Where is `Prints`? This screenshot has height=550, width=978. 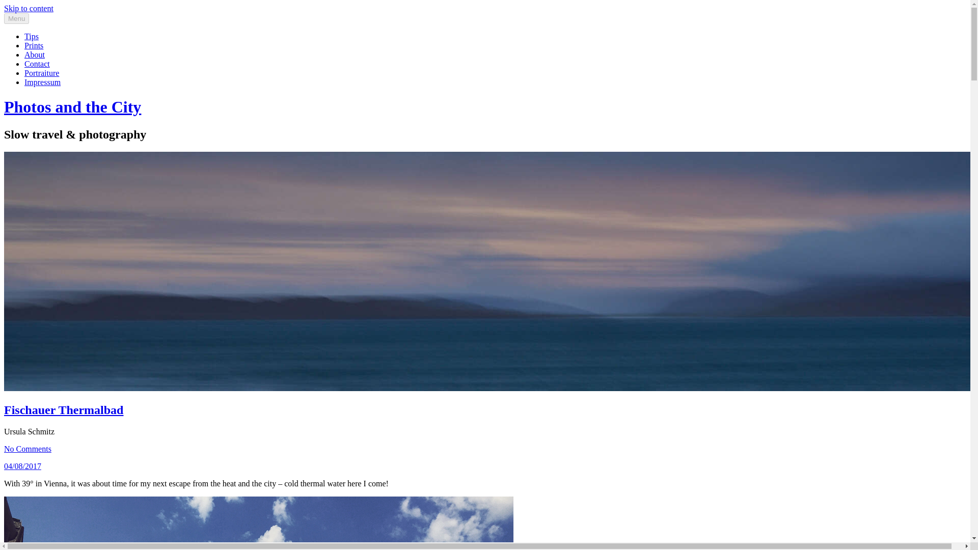
Prints is located at coordinates (34, 46).